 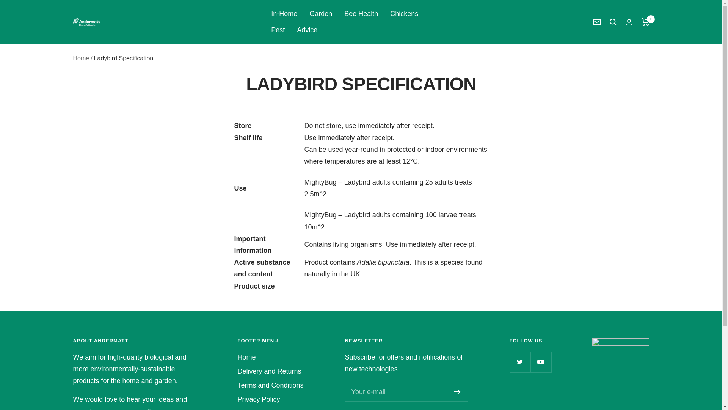 I want to click on Register, so click(x=457, y=391).